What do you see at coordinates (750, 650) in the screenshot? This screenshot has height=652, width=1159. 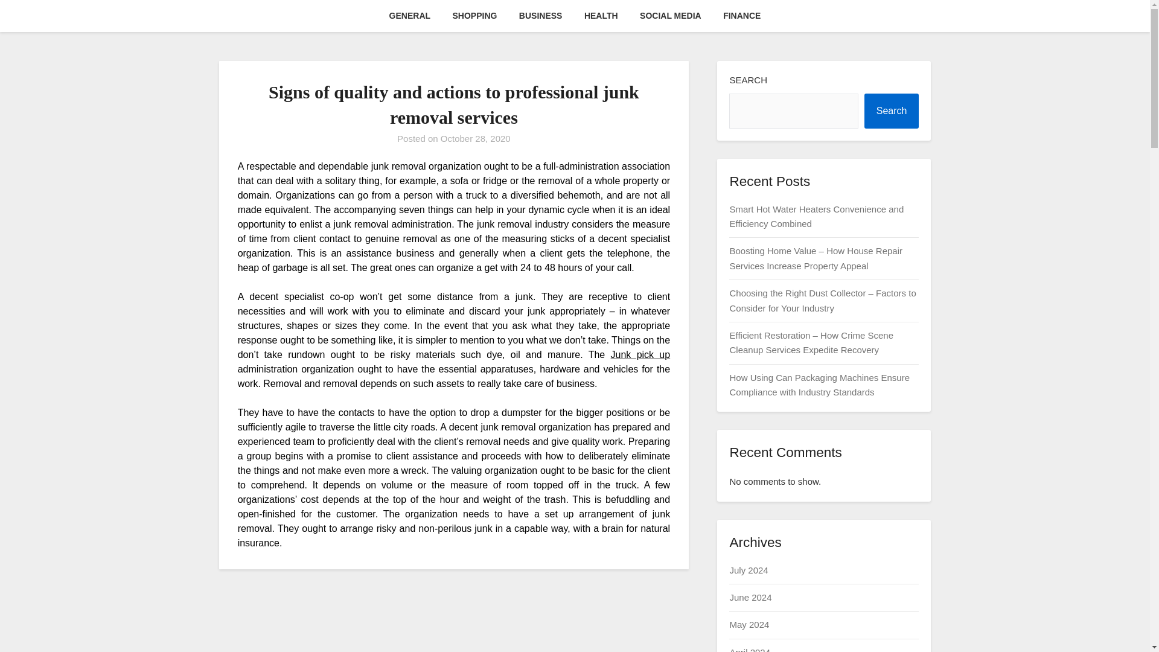 I see `April 2024` at bounding box center [750, 650].